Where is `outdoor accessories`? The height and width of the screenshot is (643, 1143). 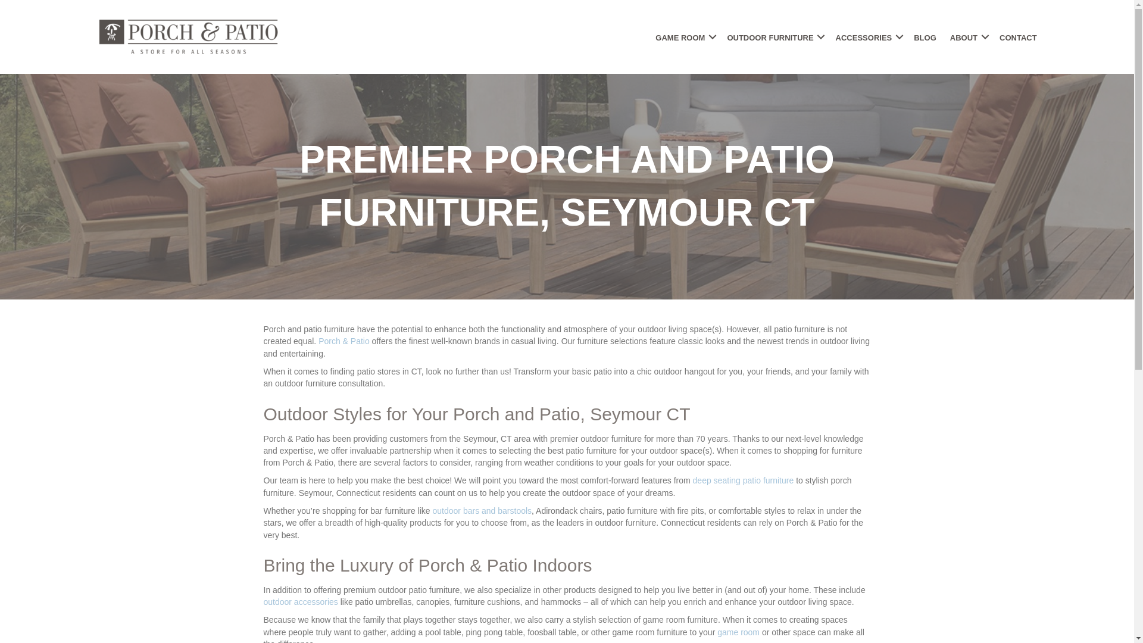 outdoor accessories is located at coordinates (300, 602).